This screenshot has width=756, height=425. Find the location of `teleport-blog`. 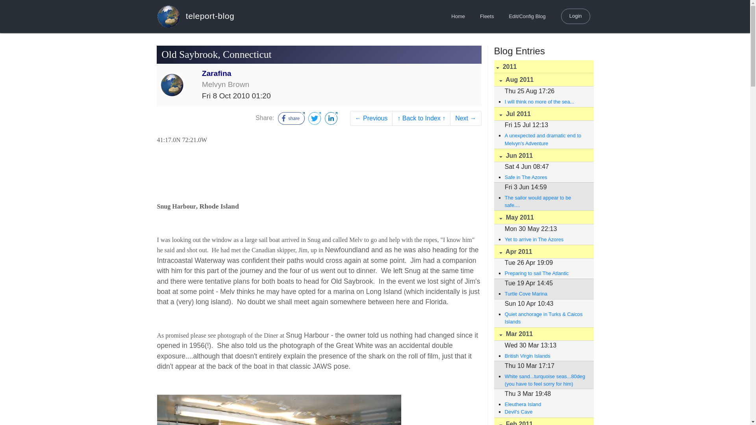

teleport-blog is located at coordinates (195, 16).